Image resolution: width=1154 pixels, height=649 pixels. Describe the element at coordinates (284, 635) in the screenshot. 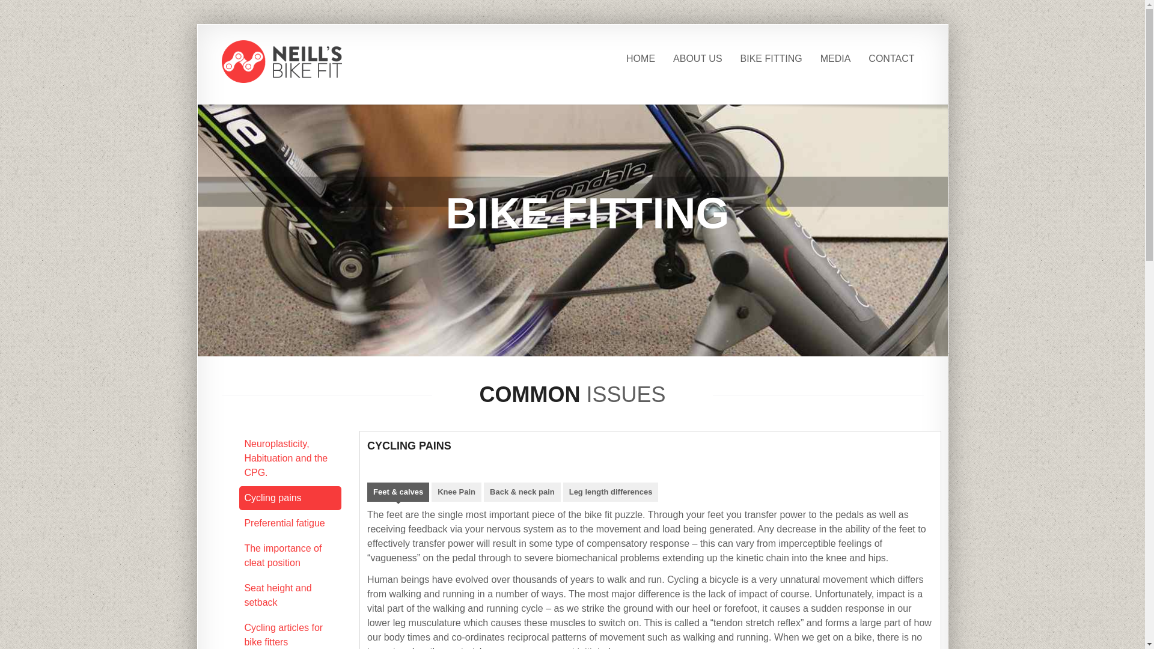

I see `Cycling articles for bike fitters` at that location.